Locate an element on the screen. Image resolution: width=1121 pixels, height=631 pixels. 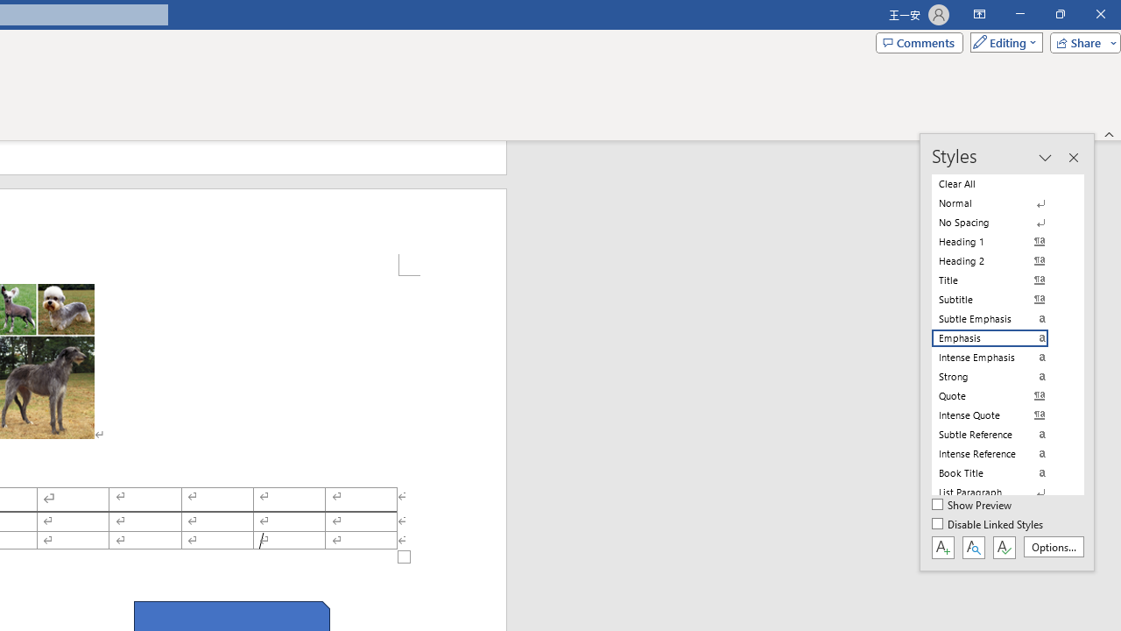
Heading 2 is located at coordinates (1000, 261).